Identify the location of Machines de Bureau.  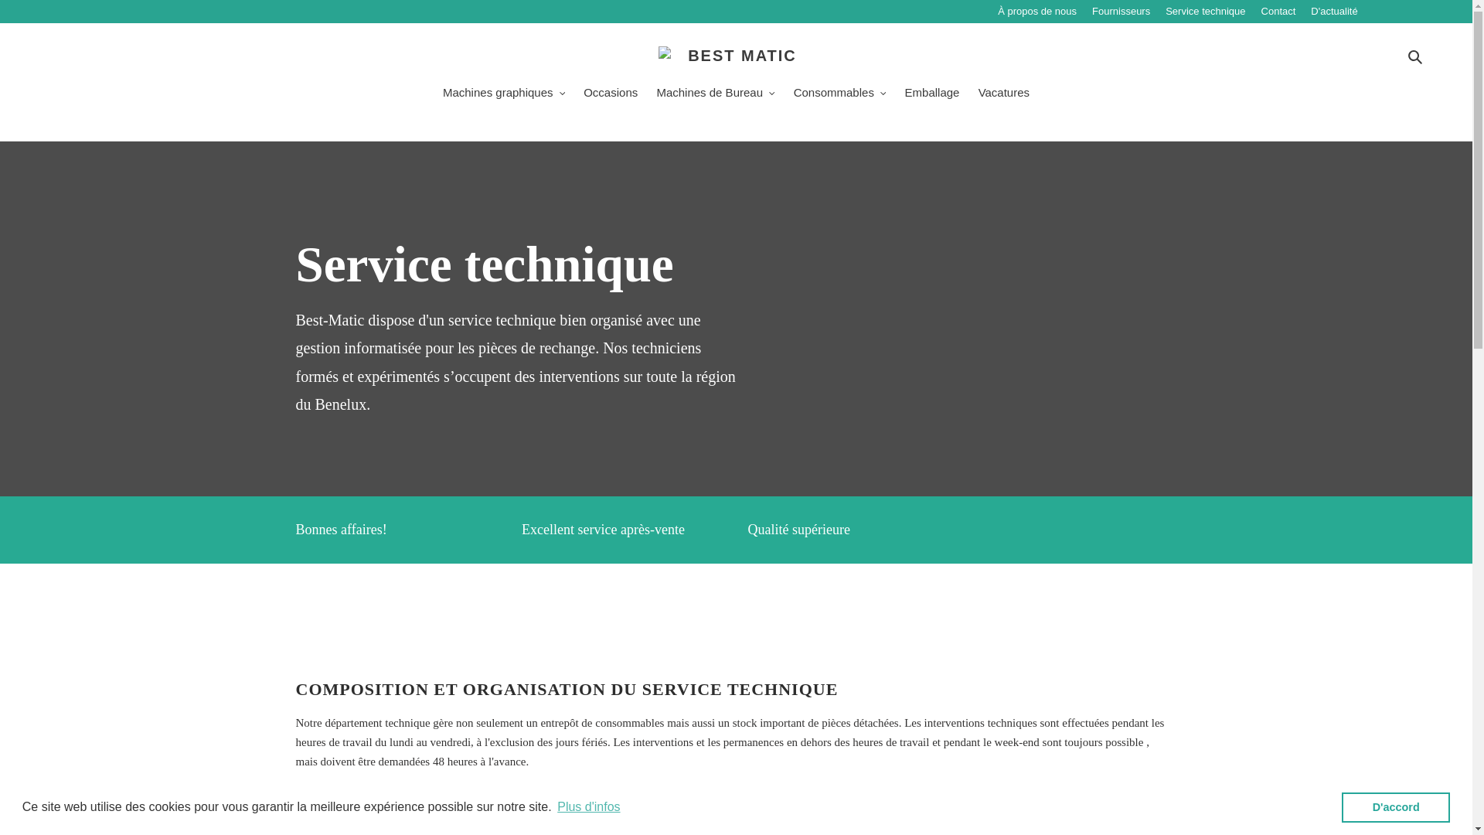
(716, 94).